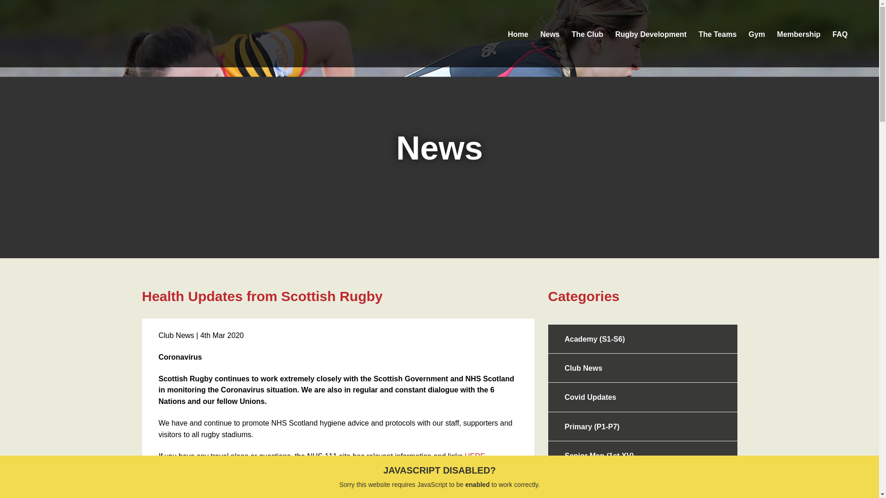  What do you see at coordinates (757, 34) in the screenshot?
I see `Gym` at bounding box center [757, 34].